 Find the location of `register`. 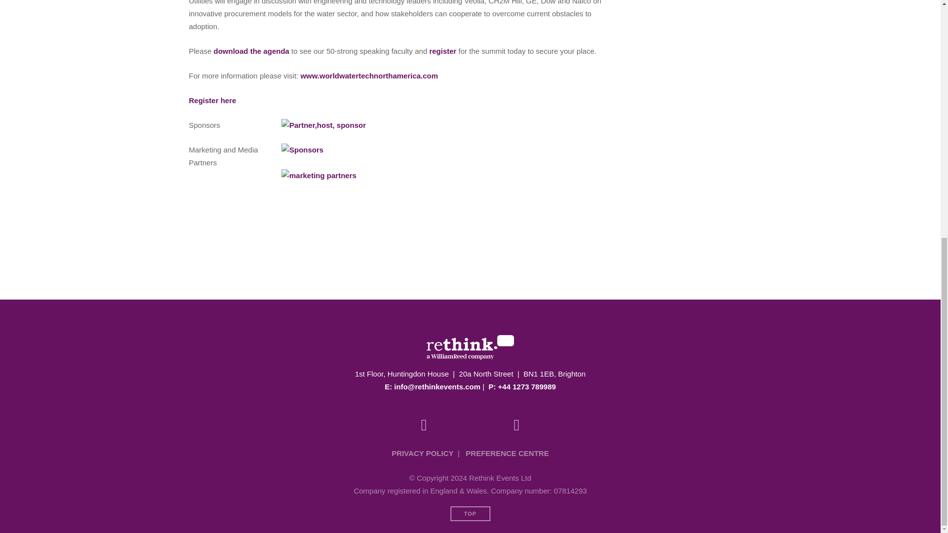

register is located at coordinates (442, 51).